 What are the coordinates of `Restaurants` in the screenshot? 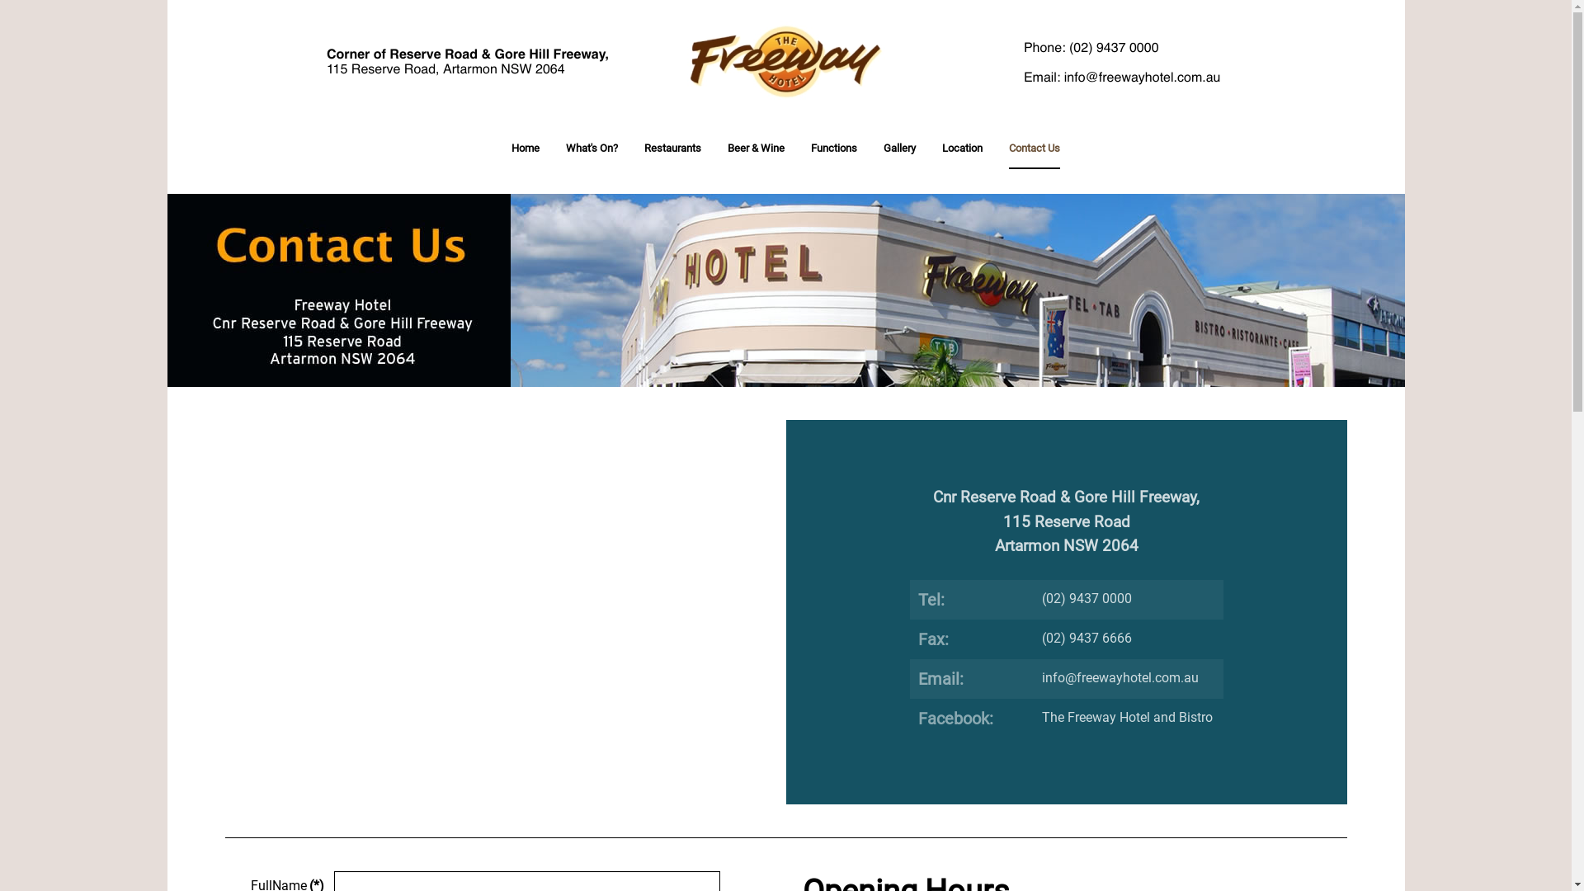 It's located at (673, 148).